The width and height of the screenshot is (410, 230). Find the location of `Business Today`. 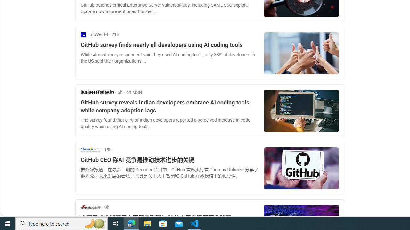

Business Today is located at coordinates (97, 92).